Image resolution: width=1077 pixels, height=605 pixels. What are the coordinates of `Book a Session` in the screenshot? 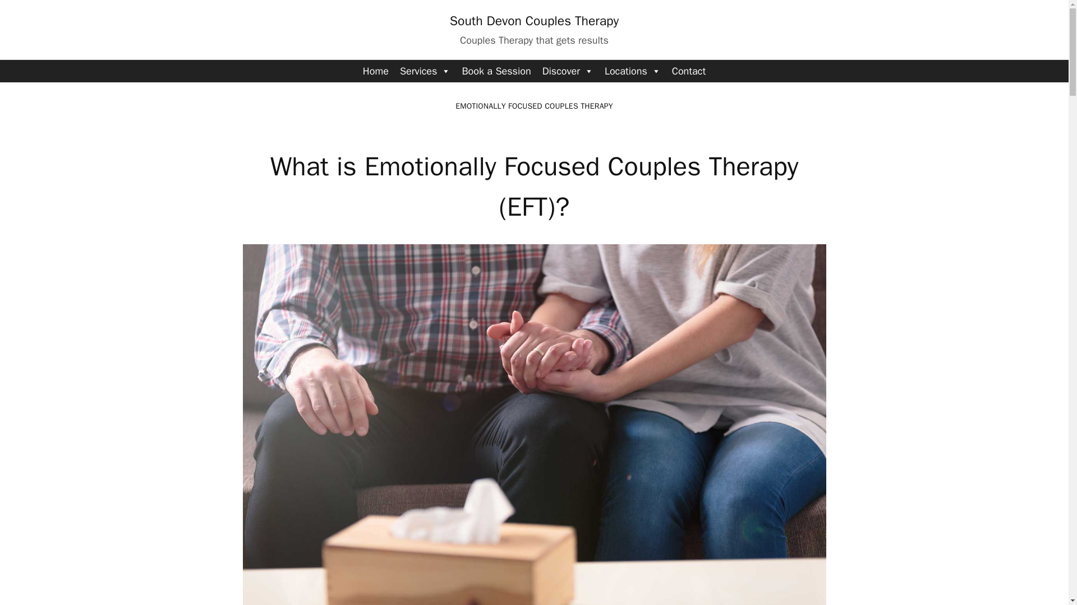 It's located at (496, 71).